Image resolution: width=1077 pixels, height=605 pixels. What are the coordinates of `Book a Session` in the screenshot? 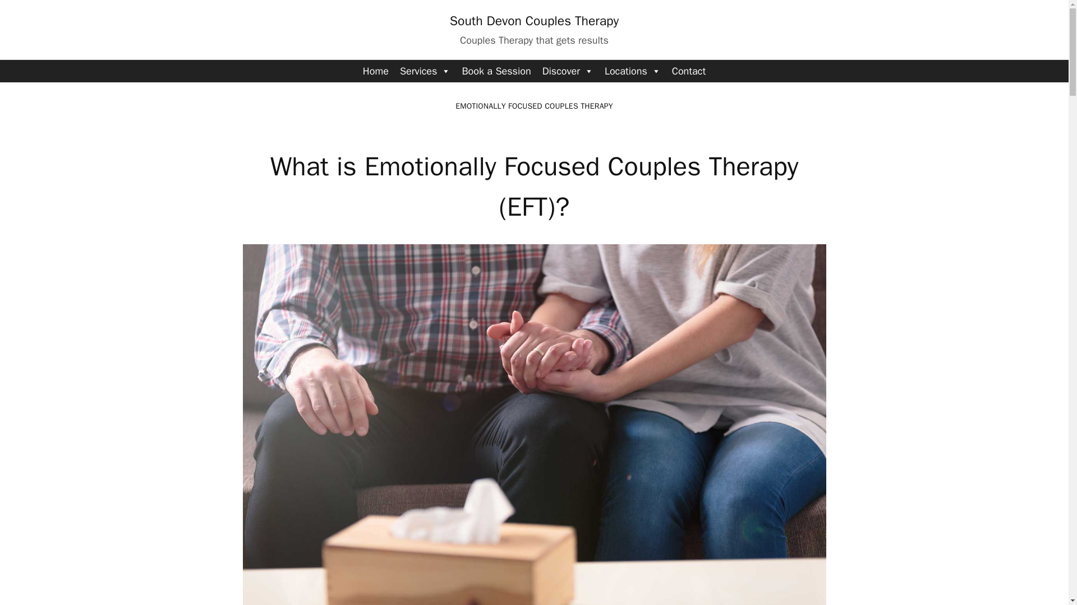 It's located at (496, 71).